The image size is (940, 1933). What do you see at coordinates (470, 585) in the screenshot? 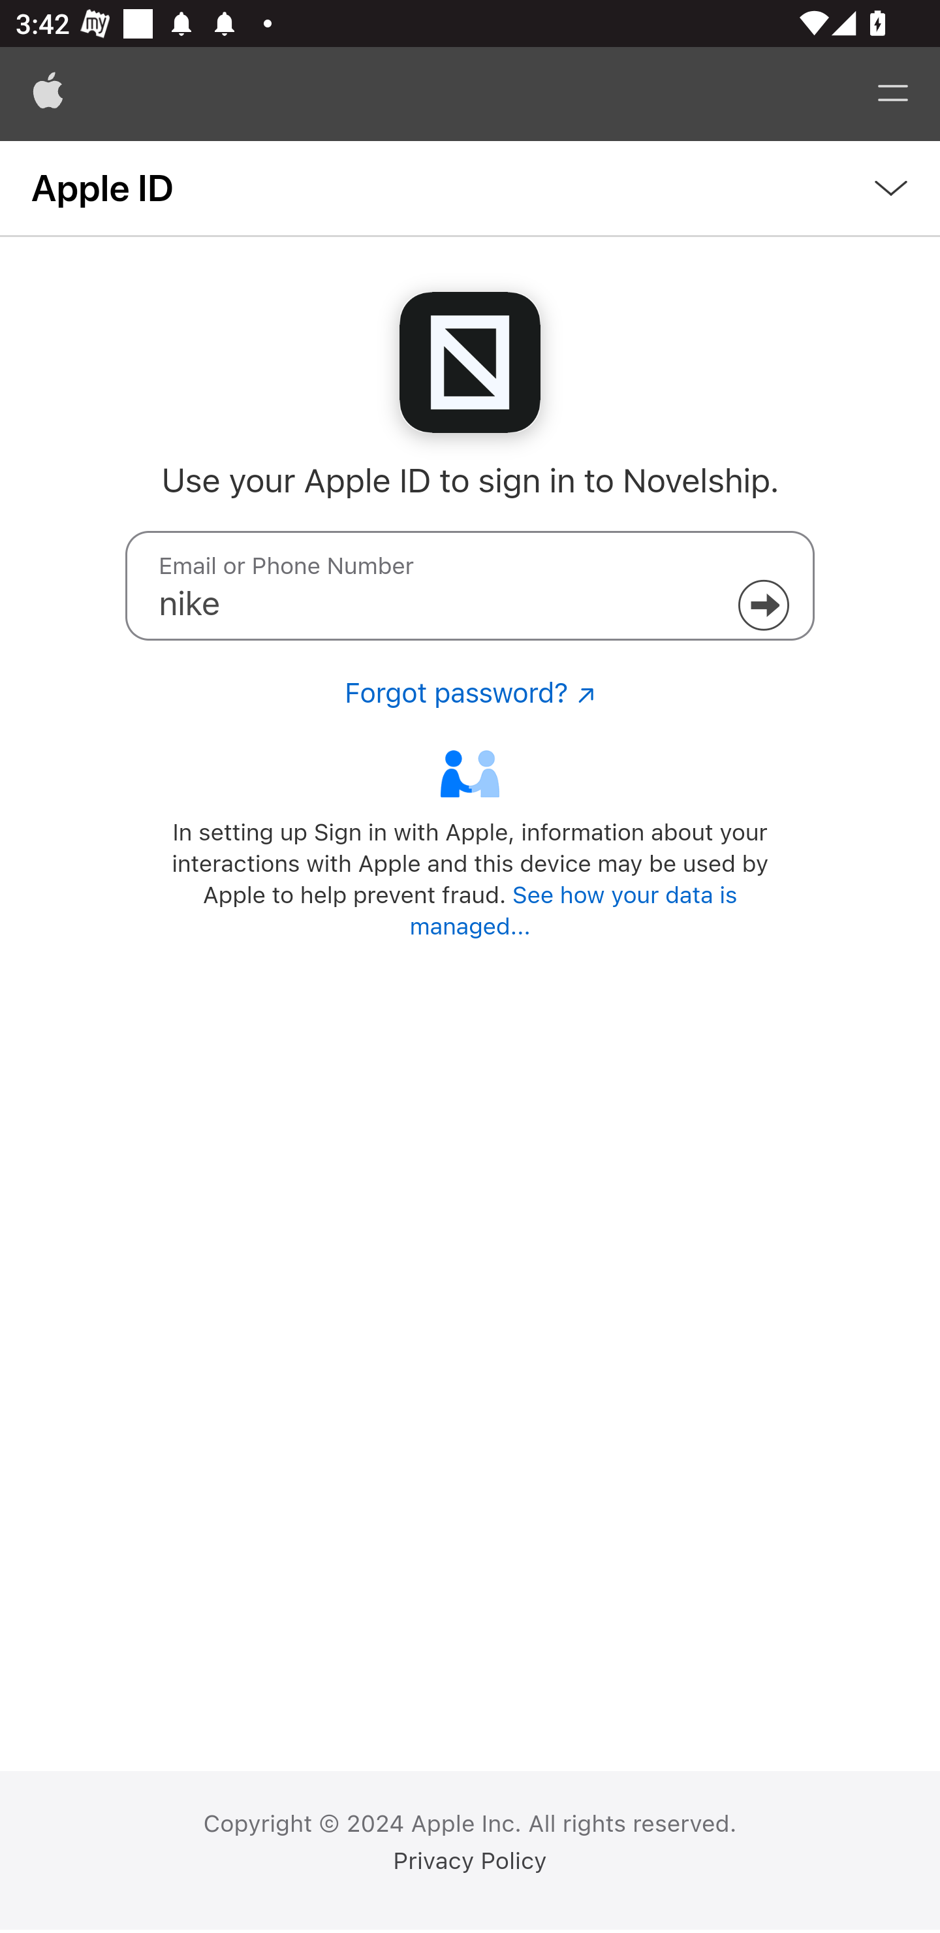
I see `nike` at bounding box center [470, 585].